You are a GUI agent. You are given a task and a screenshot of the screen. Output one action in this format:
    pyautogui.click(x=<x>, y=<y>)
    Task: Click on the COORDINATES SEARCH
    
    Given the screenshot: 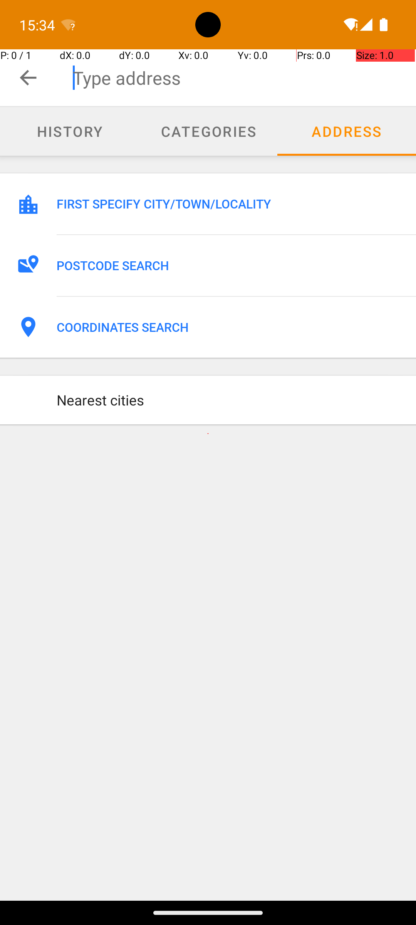 What is the action you would take?
    pyautogui.click(x=228, y=327)
    